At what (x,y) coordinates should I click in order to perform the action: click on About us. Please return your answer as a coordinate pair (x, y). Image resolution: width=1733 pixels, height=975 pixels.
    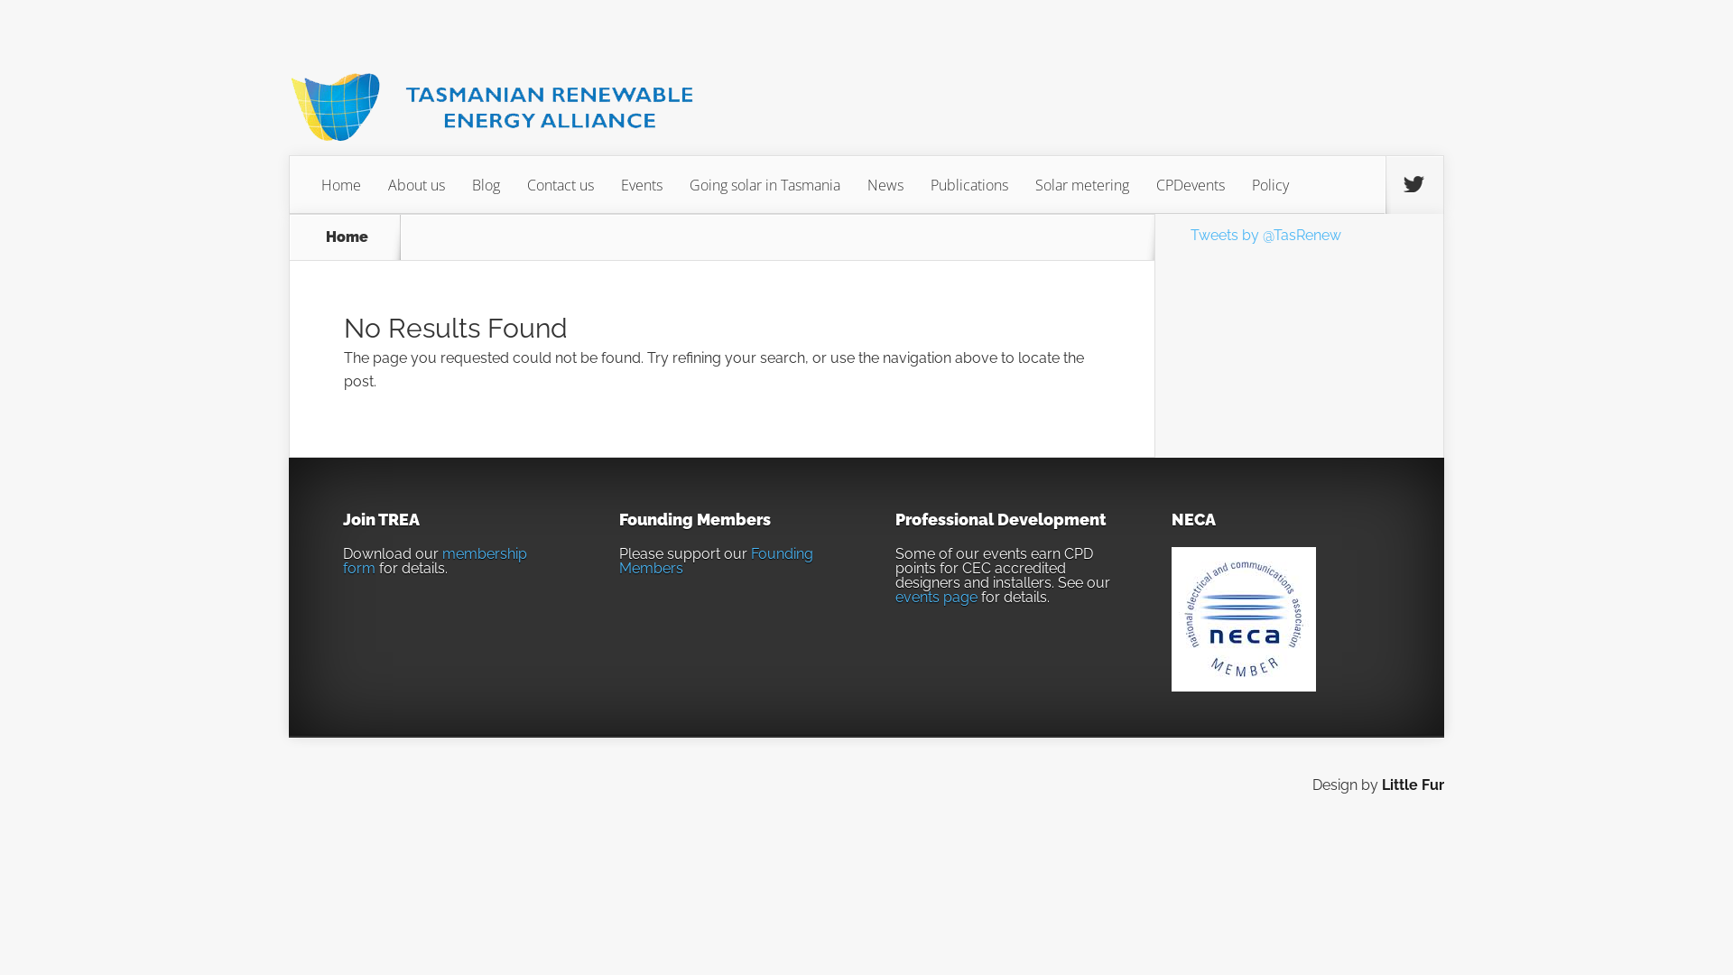
    Looking at the image, I should click on (417, 185).